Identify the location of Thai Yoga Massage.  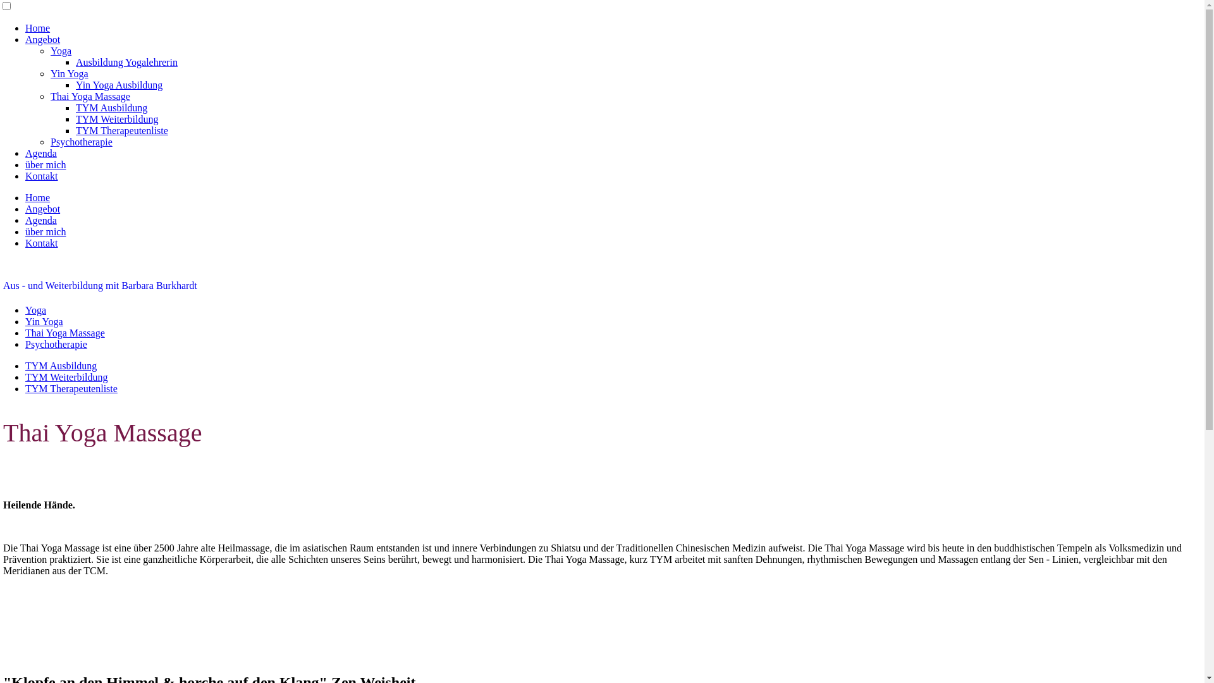
(65, 333).